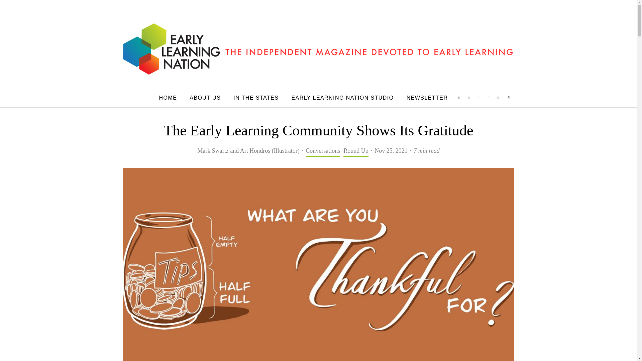 The height and width of the screenshot is (361, 642). Describe the element at coordinates (213, 150) in the screenshot. I see `View all posts by Mark Swartz` at that location.